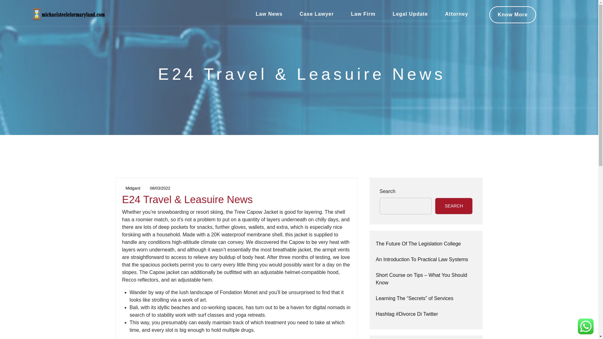  Describe the element at coordinates (410, 14) in the screenshot. I see `Legal Update` at that location.